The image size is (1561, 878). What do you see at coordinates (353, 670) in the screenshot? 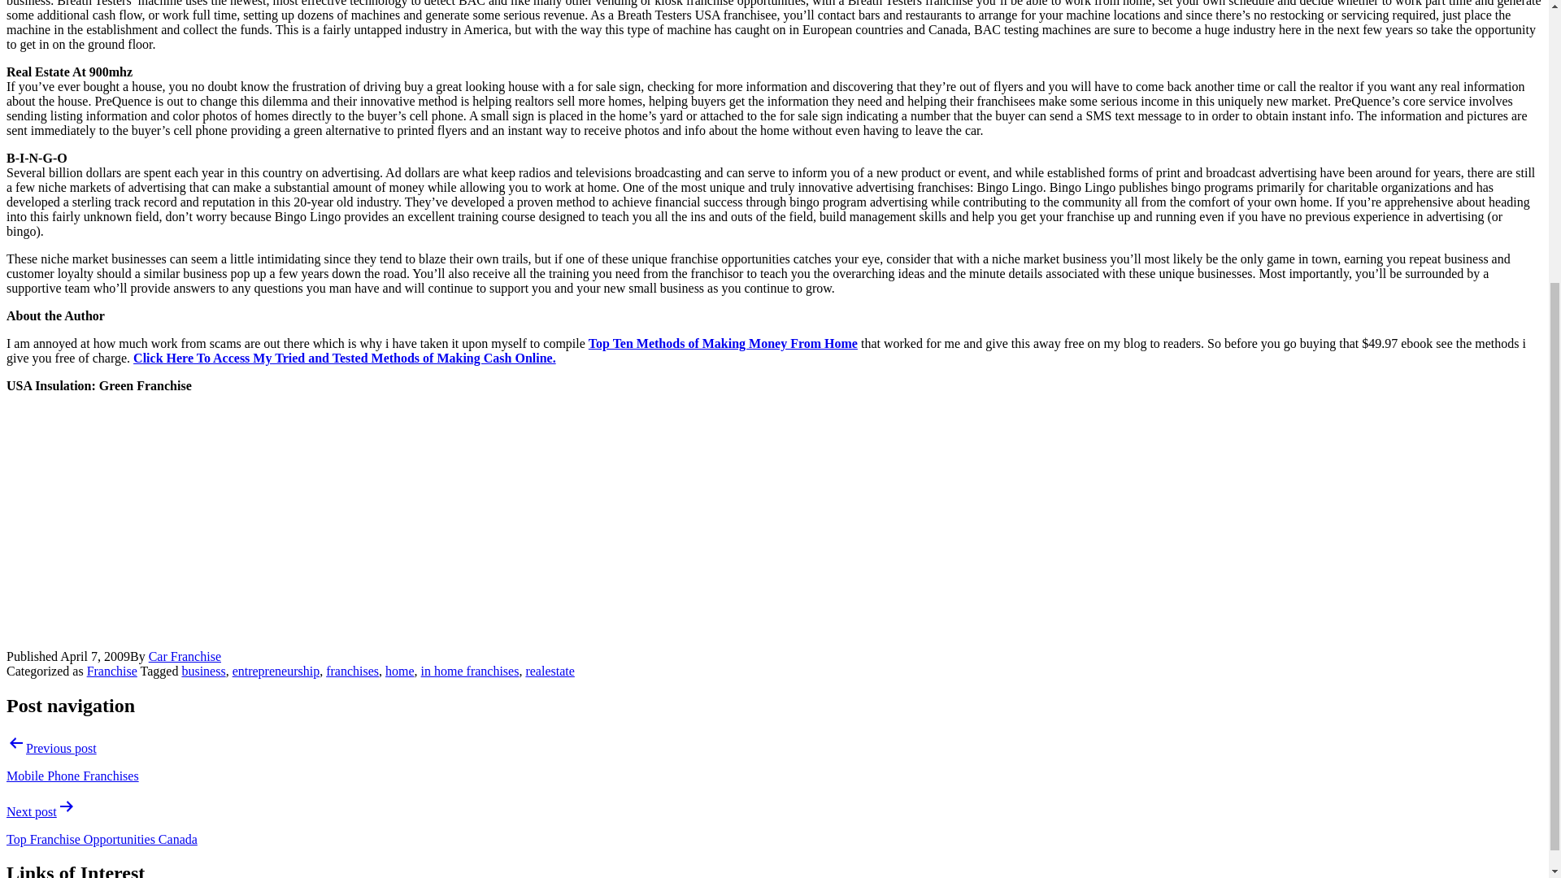
I see `franchises` at bounding box center [353, 670].